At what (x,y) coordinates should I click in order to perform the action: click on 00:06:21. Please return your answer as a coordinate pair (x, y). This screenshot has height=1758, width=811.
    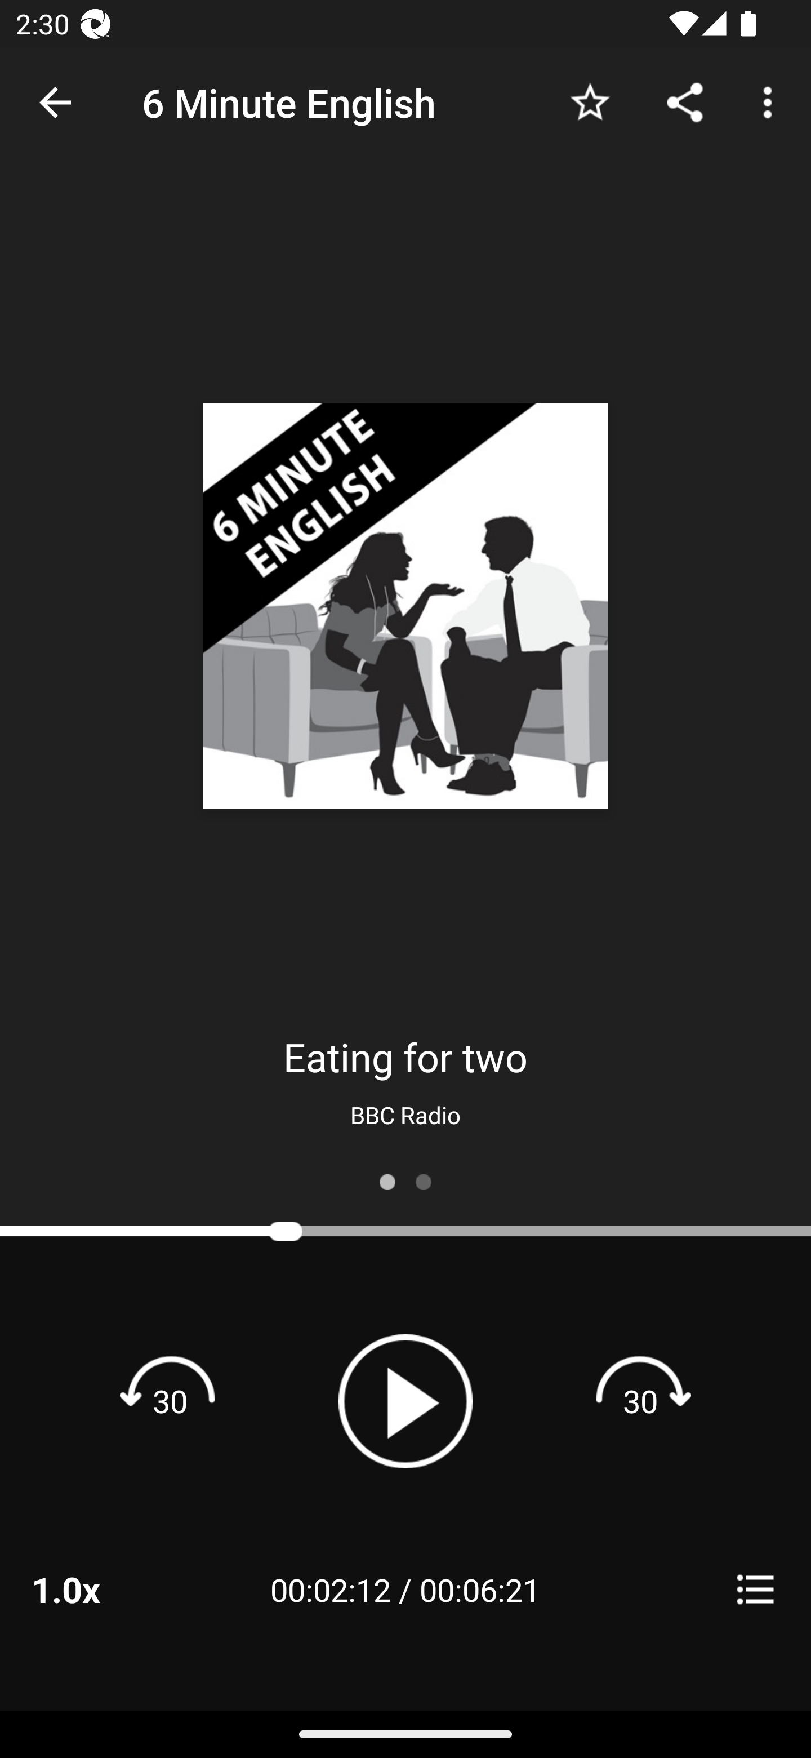
    Looking at the image, I should click on (480, 1589).